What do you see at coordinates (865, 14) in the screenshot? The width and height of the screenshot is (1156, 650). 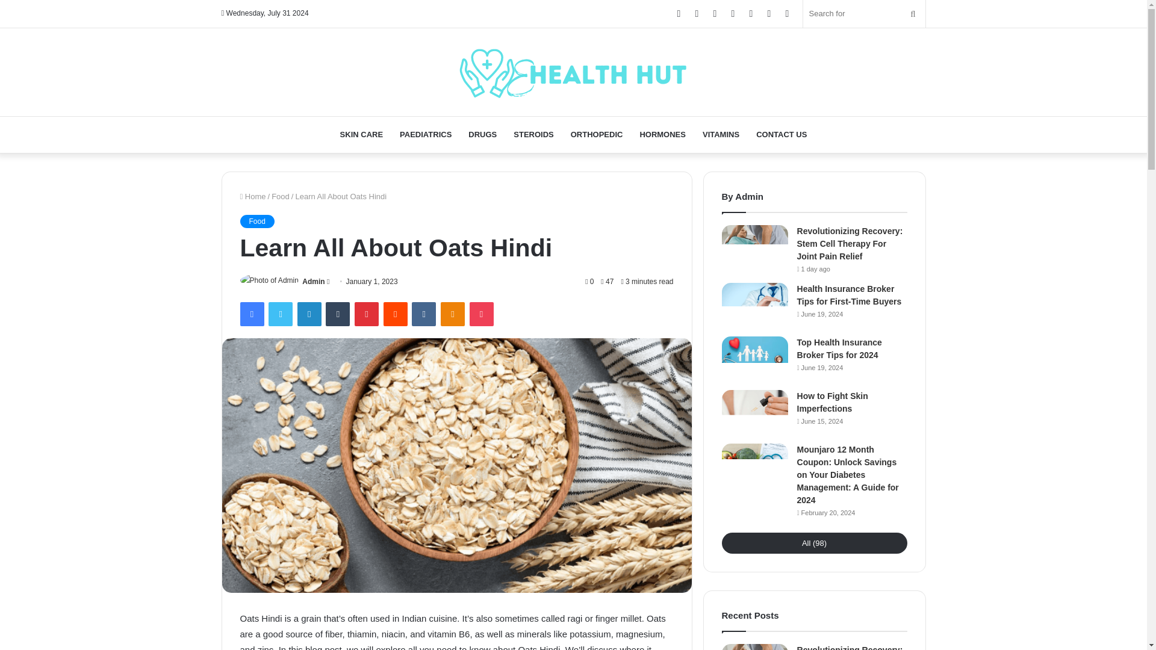 I see `Search for` at bounding box center [865, 14].